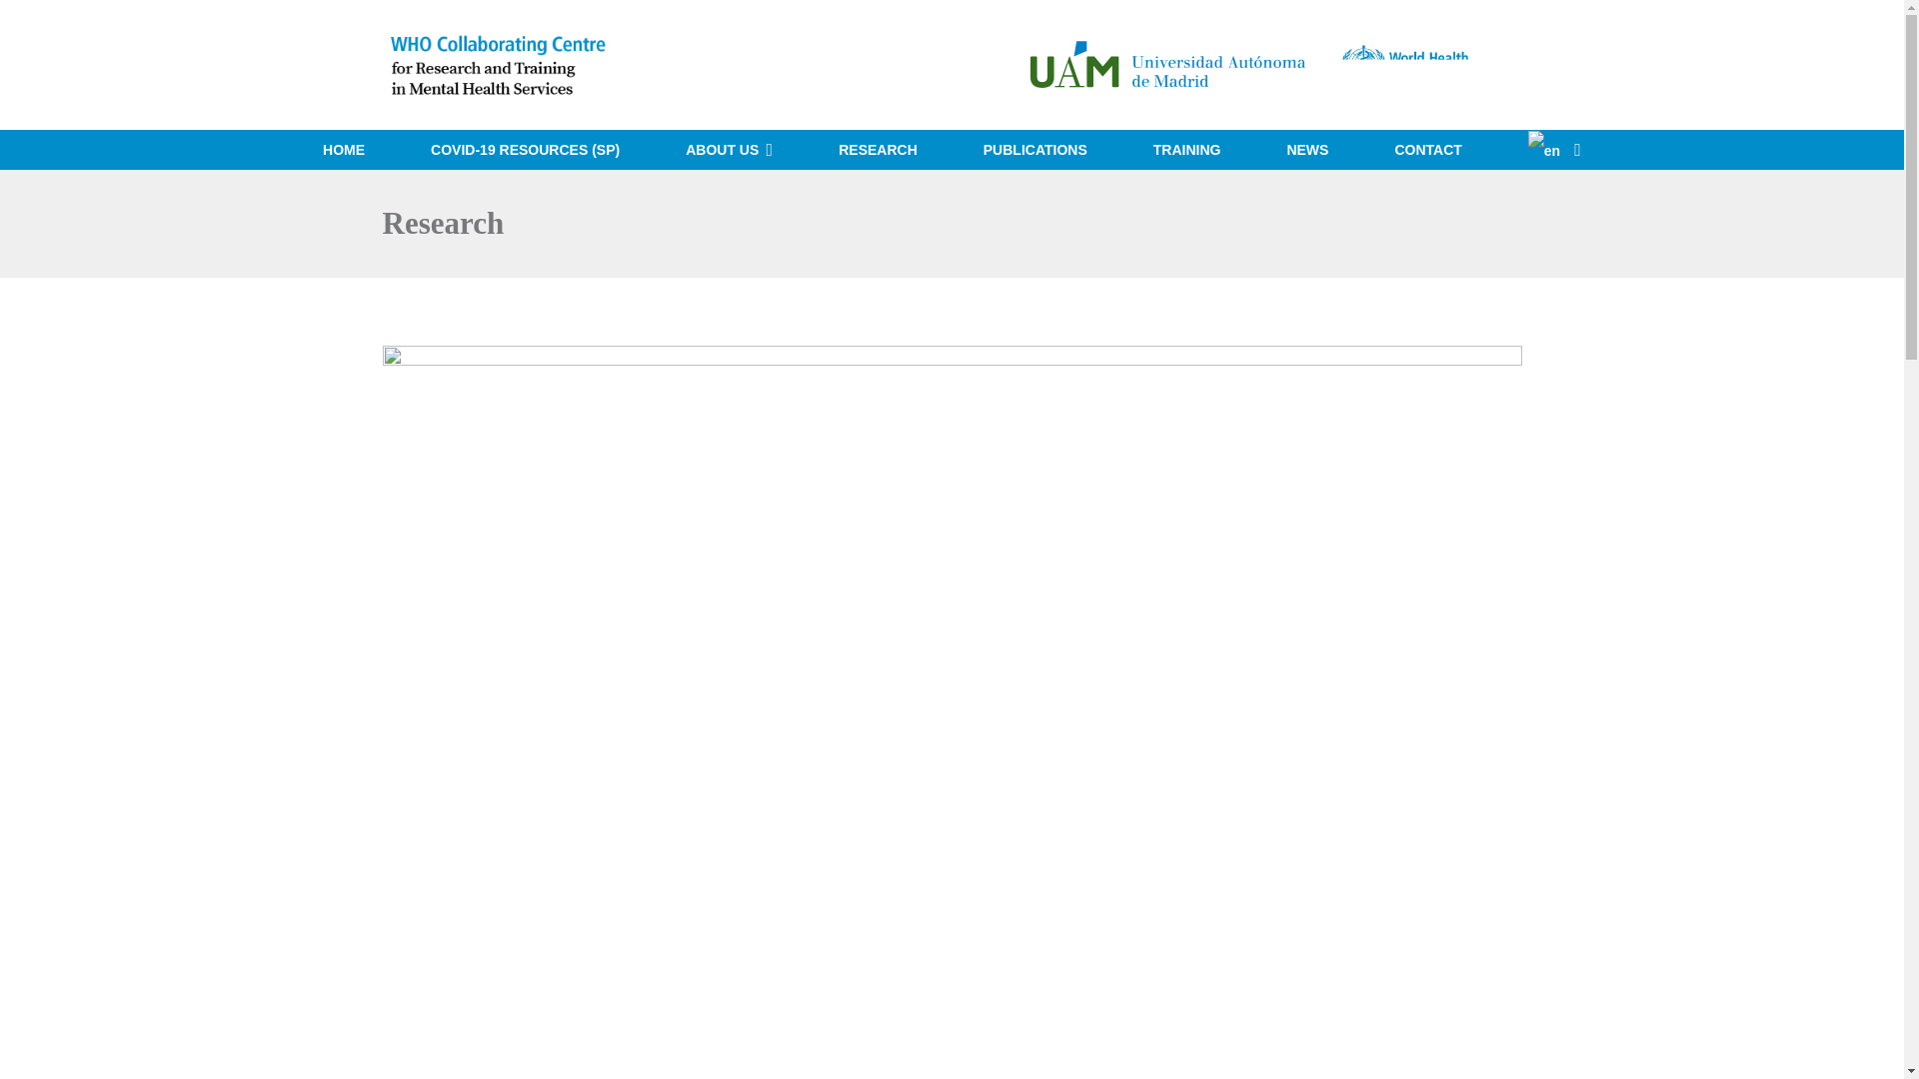 The image size is (1919, 1079). Describe the element at coordinates (1187, 149) in the screenshot. I see `TRAINING` at that location.